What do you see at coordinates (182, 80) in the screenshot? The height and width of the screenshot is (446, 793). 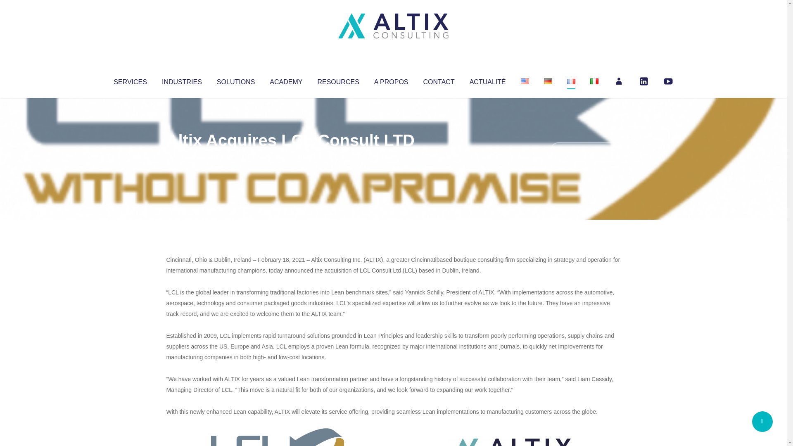 I see `INDUSTRIES` at bounding box center [182, 80].